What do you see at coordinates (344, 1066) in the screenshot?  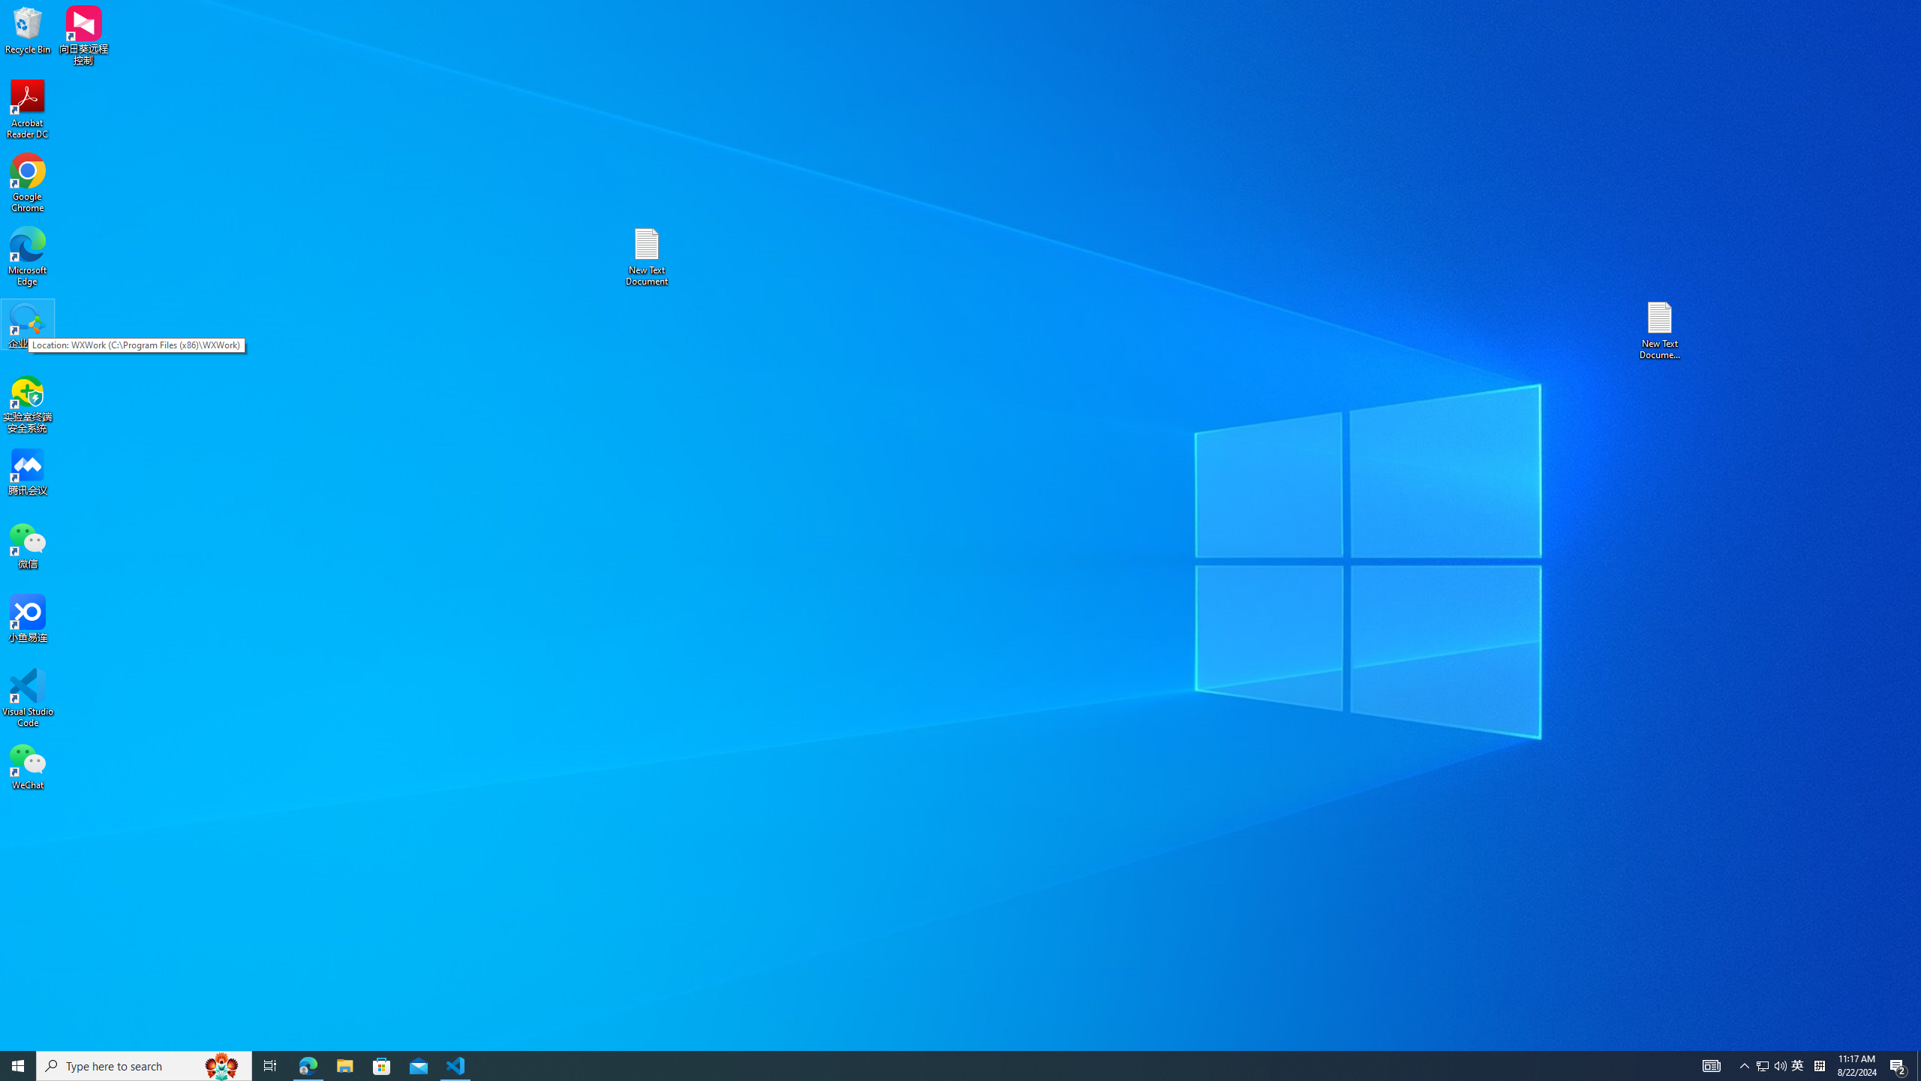 I see `Microsoft Edge` at bounding box center [344, 1066].